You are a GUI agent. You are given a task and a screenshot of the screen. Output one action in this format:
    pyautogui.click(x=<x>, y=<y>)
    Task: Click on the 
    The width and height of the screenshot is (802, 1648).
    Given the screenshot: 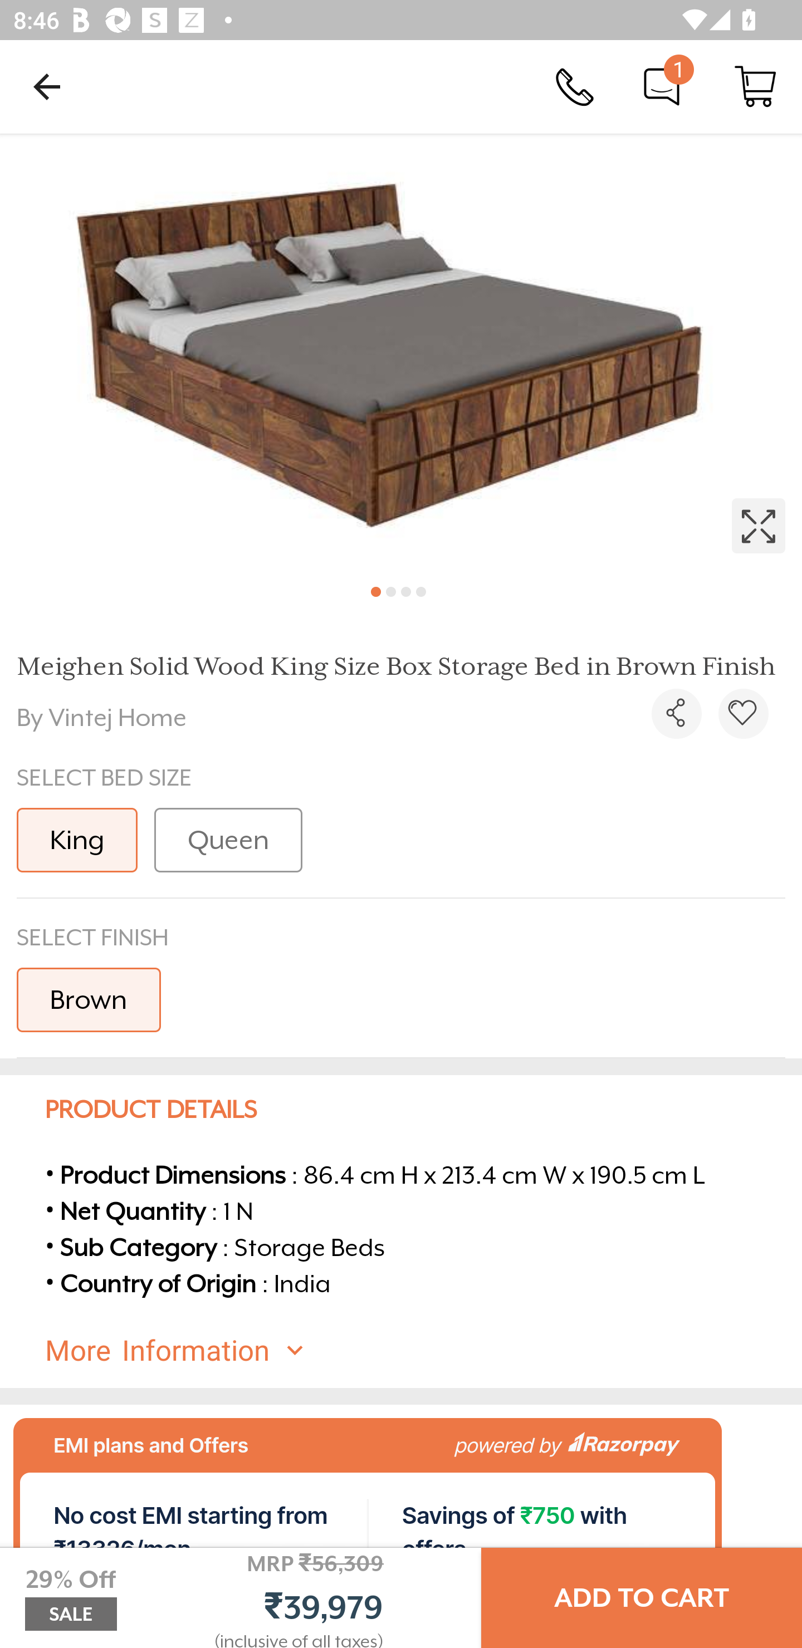 What is the action you would take?
    pyautogui.click(x=676, y=714)
    